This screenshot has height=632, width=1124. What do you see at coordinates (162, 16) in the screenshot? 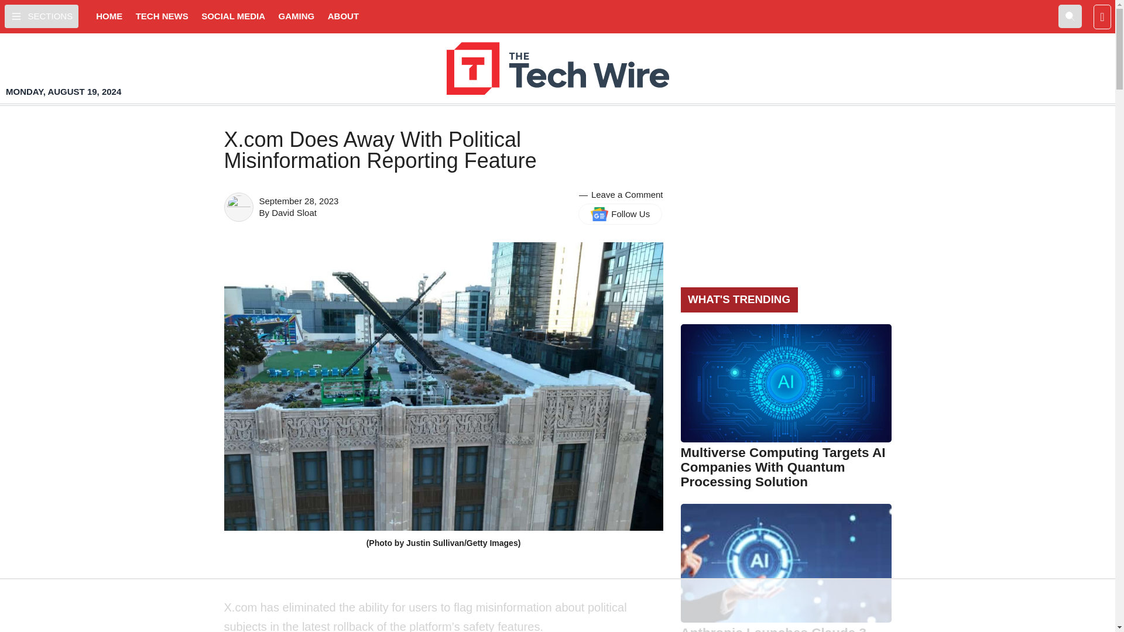
I see `TECH NEWS` at bounding box center [162, 16].